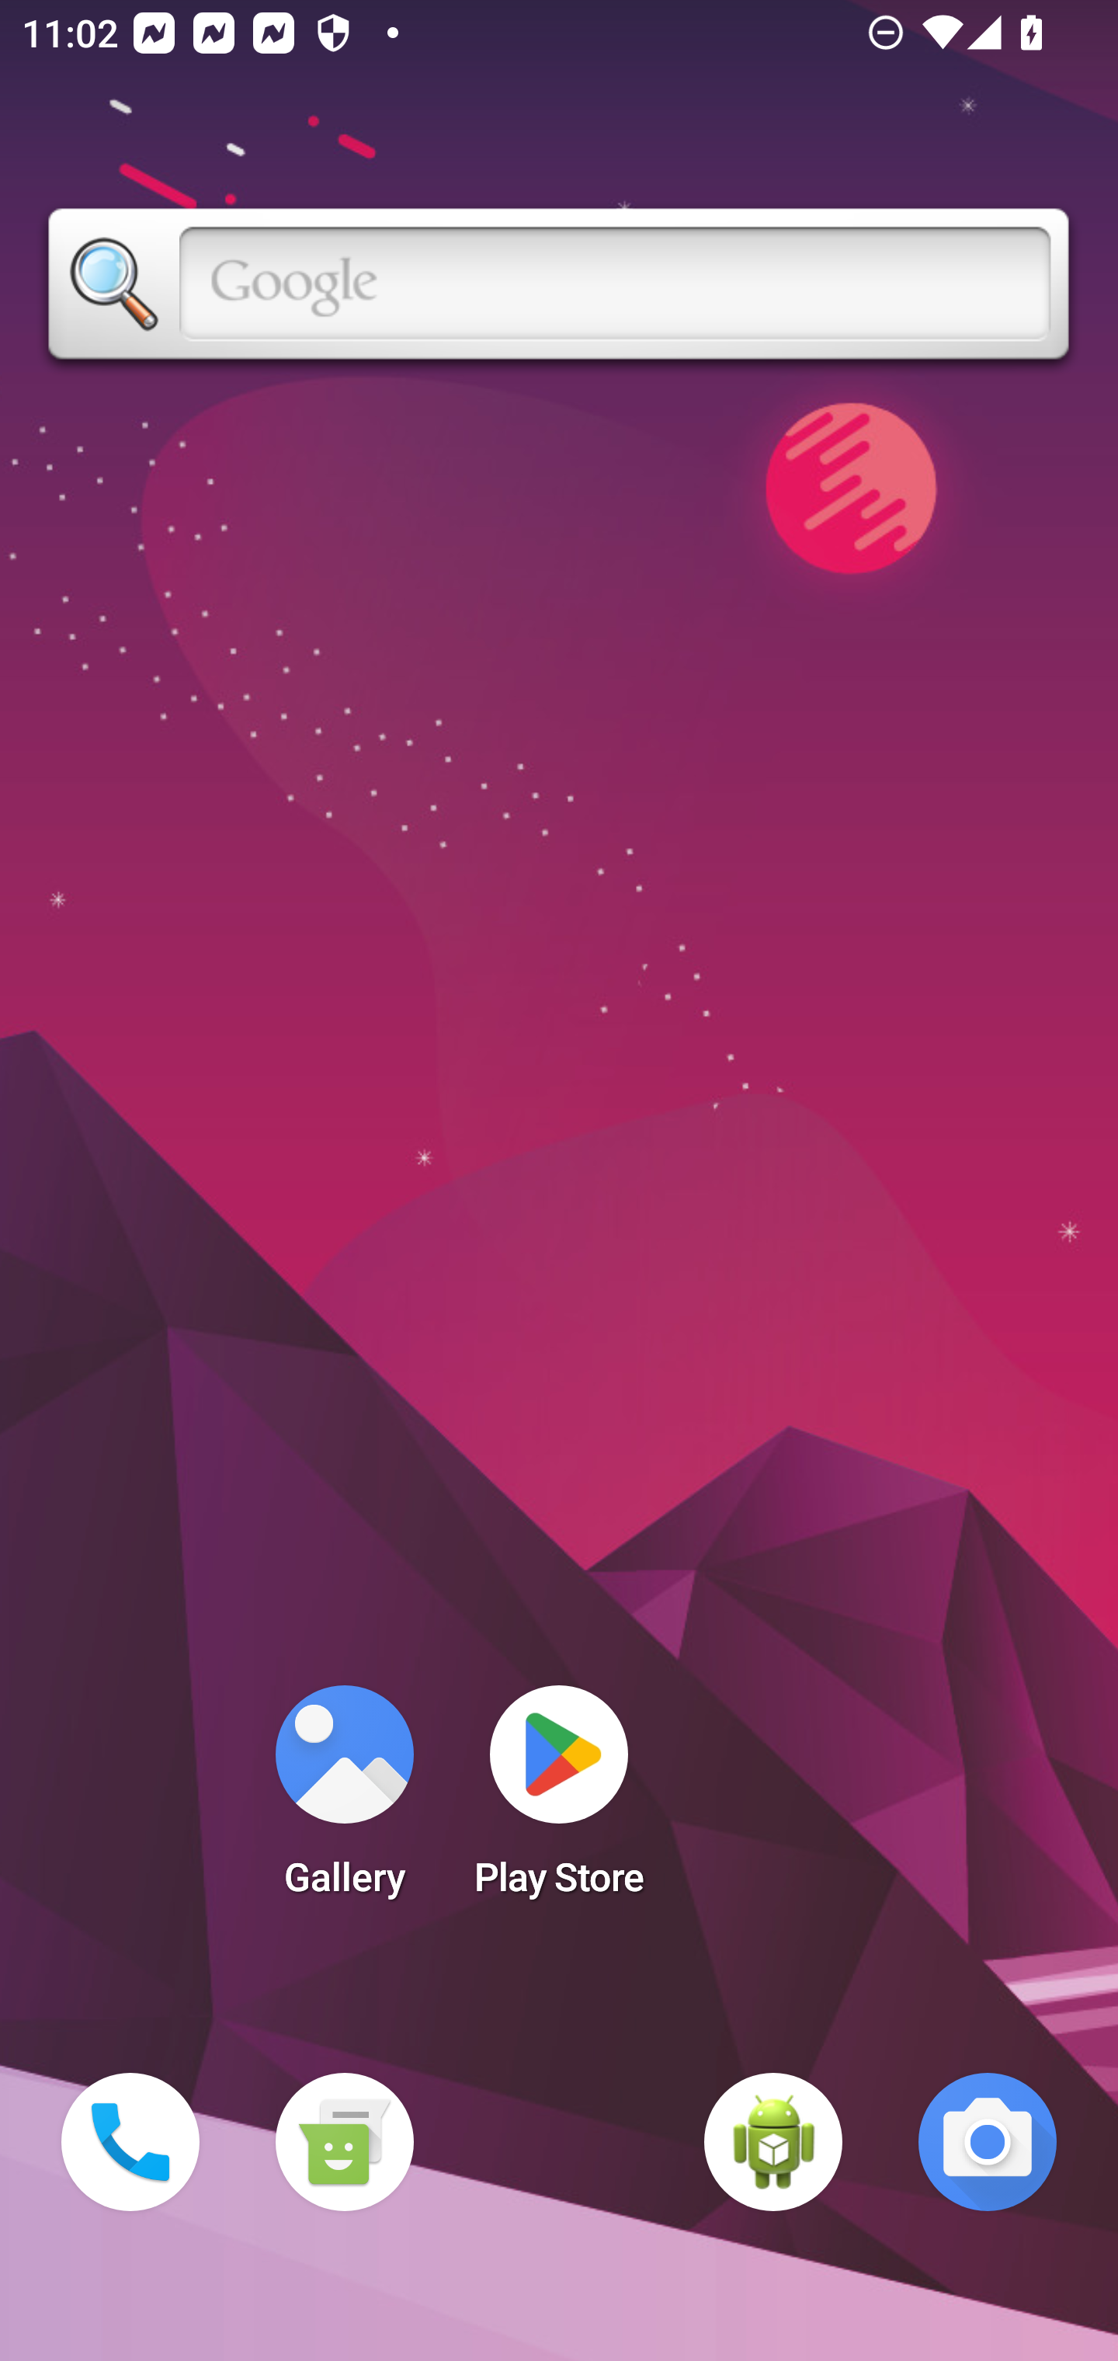 The image size is (1118, 2361). I want to click on Camera, so click(988, 2142).